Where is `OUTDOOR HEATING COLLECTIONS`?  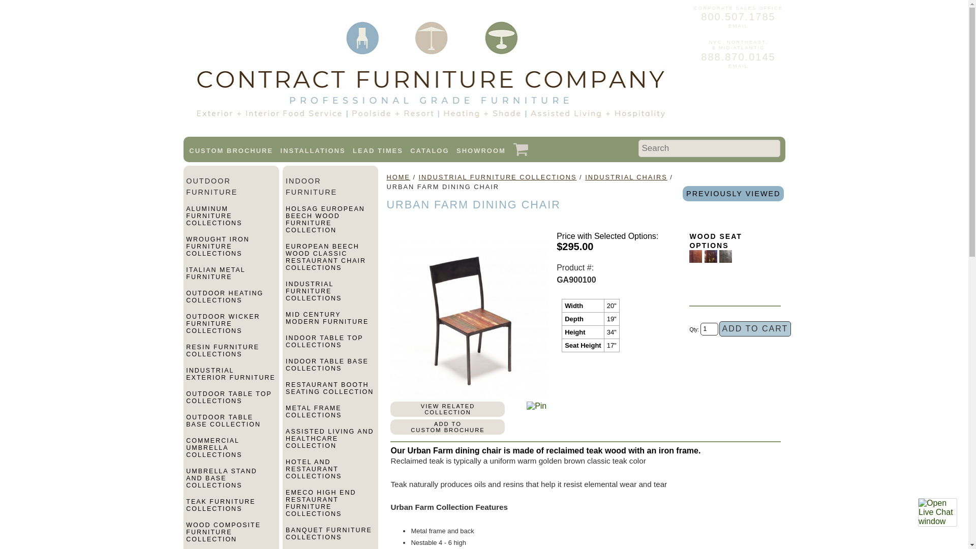
OUTDOOR HEATING COLLECTIONS is located at coordinates (231, 301).